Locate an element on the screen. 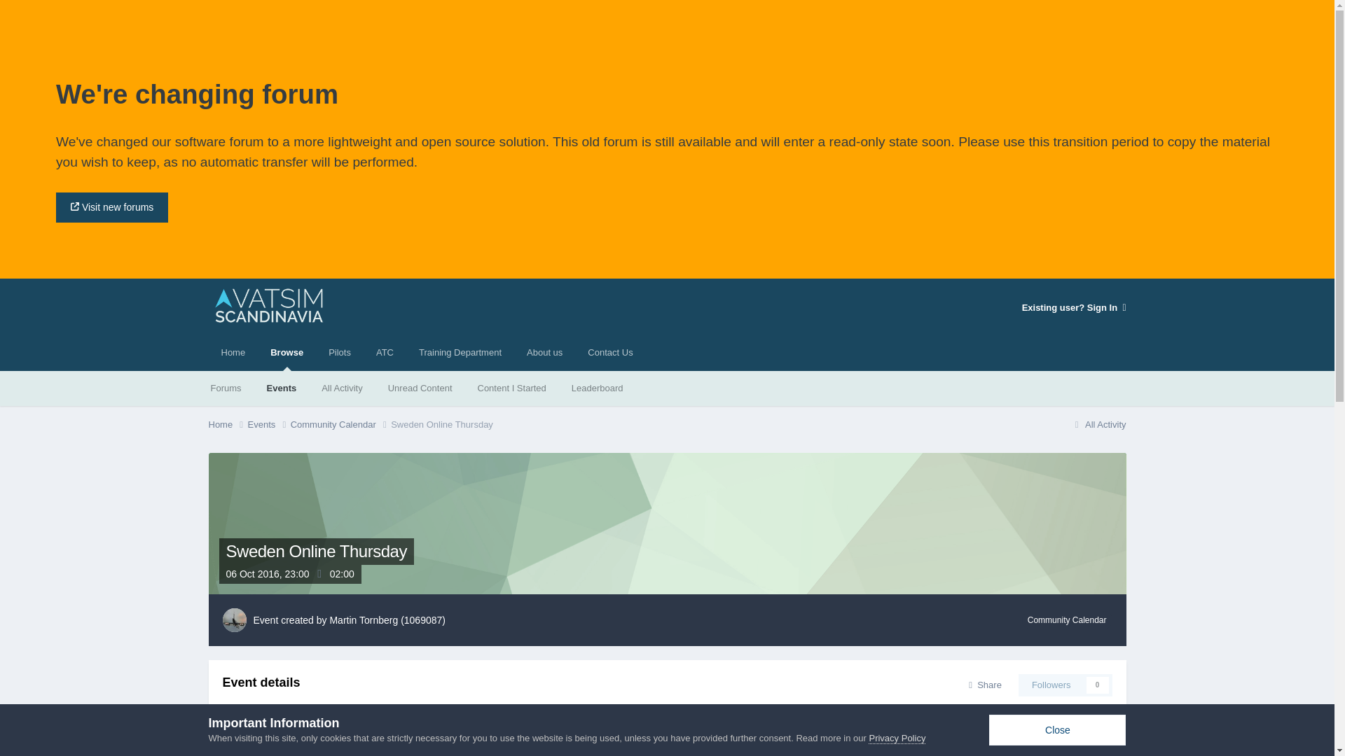 Image resolution: width=1345 pixels, height=756 pixels. Browse is located at coordinates (287, 353).